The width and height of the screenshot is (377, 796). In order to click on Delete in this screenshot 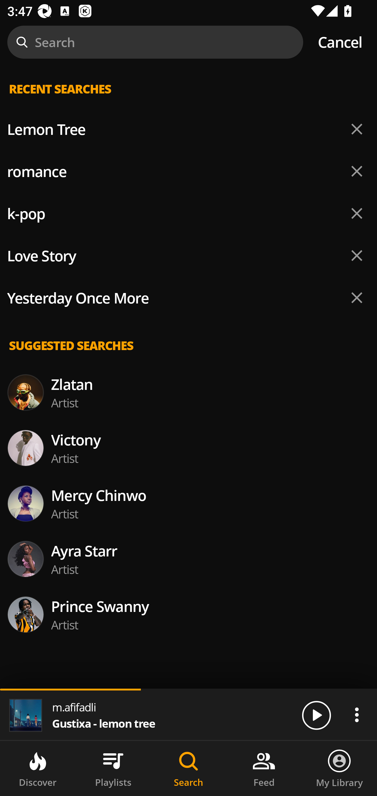, I will do `click(357, 297)`.